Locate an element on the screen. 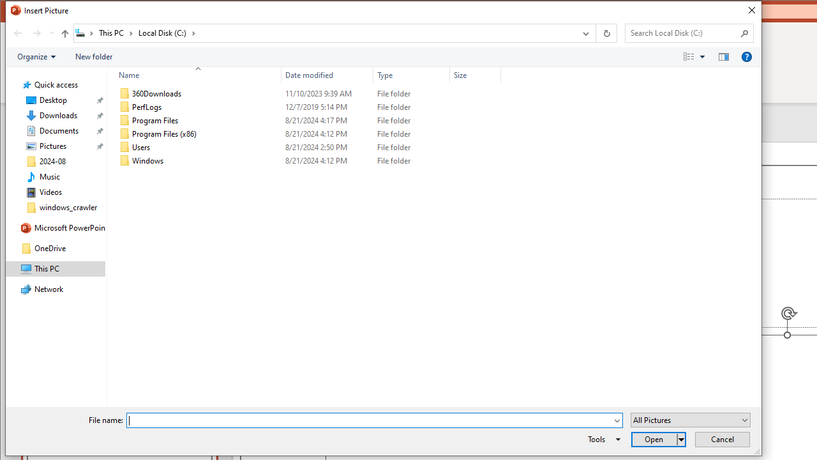 Image resolution: width=817 pixels, height=460 pixels. Organize is located at coordinates (36, 57).